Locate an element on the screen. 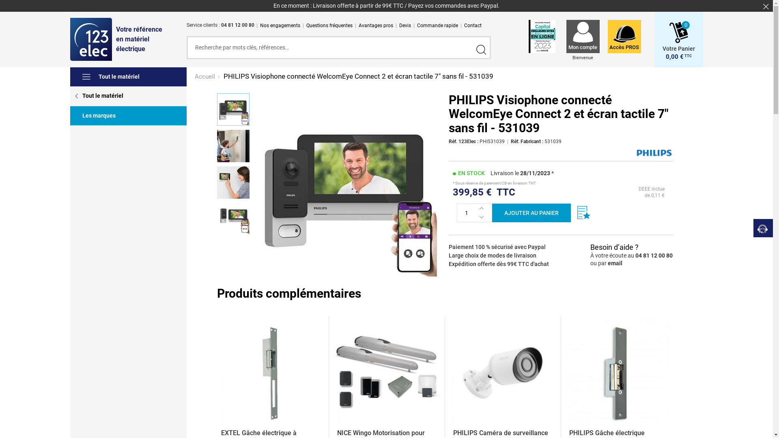 The image size is (779, 438). email is located at coordinates (615, 263).